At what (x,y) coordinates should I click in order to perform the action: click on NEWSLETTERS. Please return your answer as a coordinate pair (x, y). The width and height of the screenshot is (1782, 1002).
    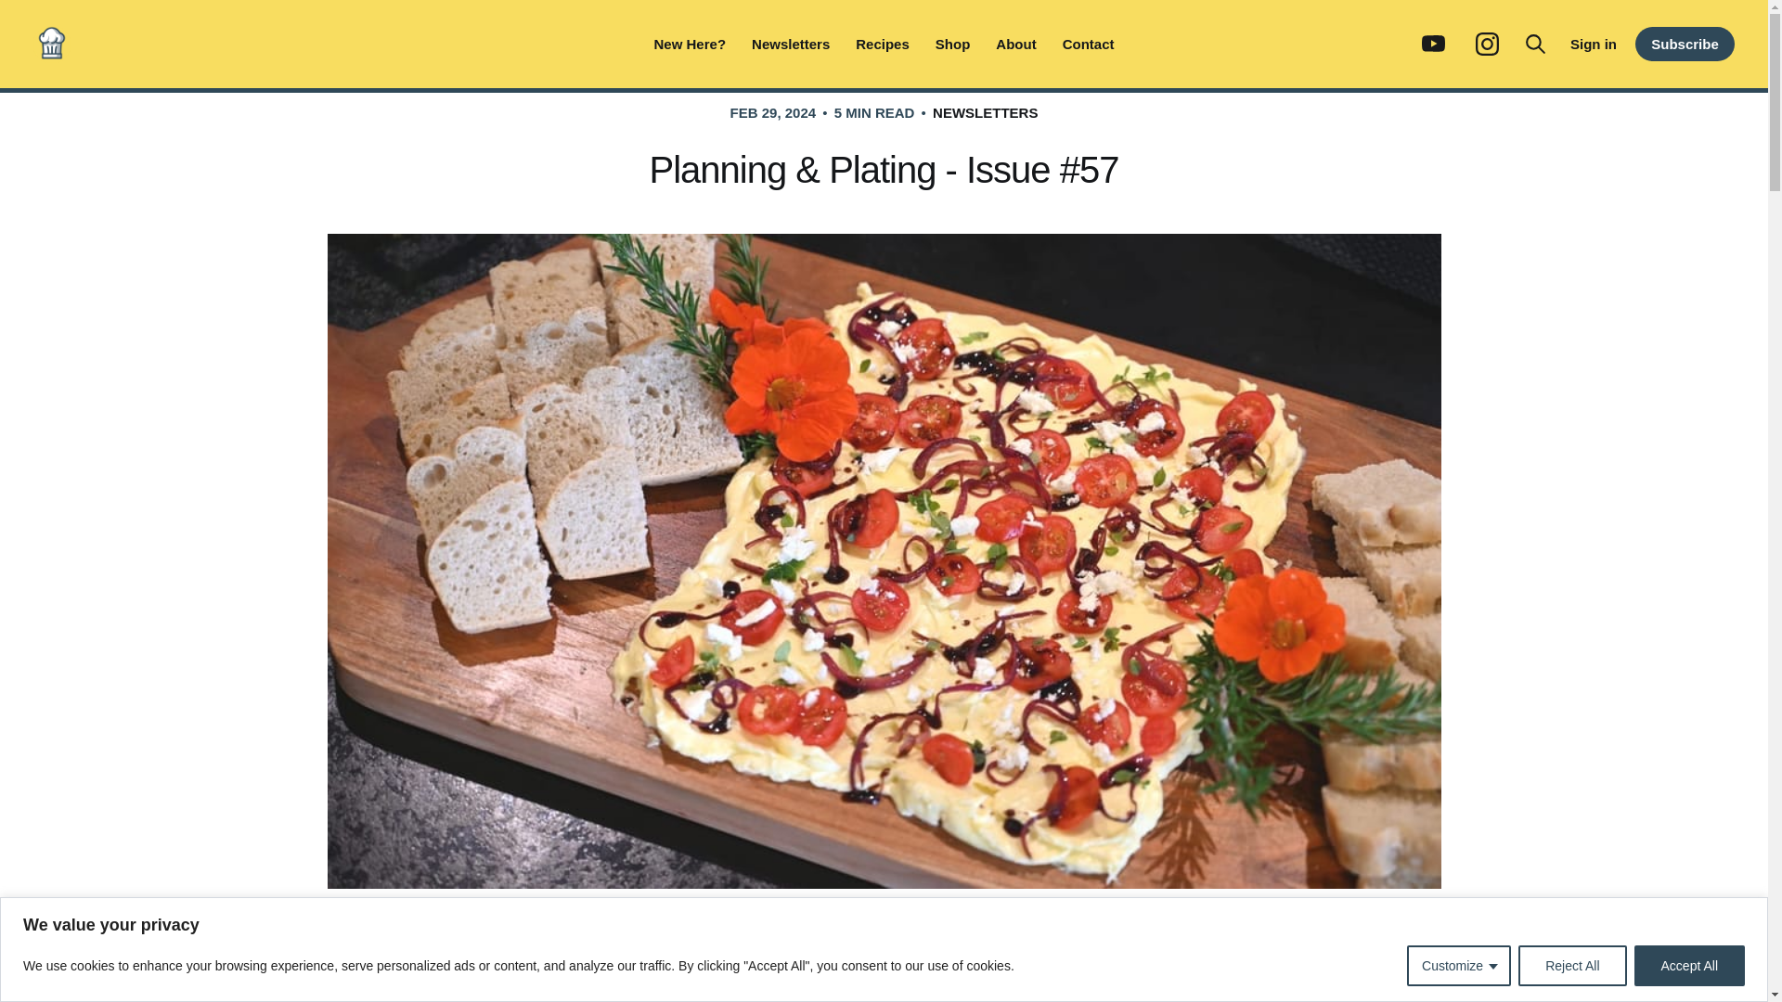
    Looking at the image, I should click on (984, 112).